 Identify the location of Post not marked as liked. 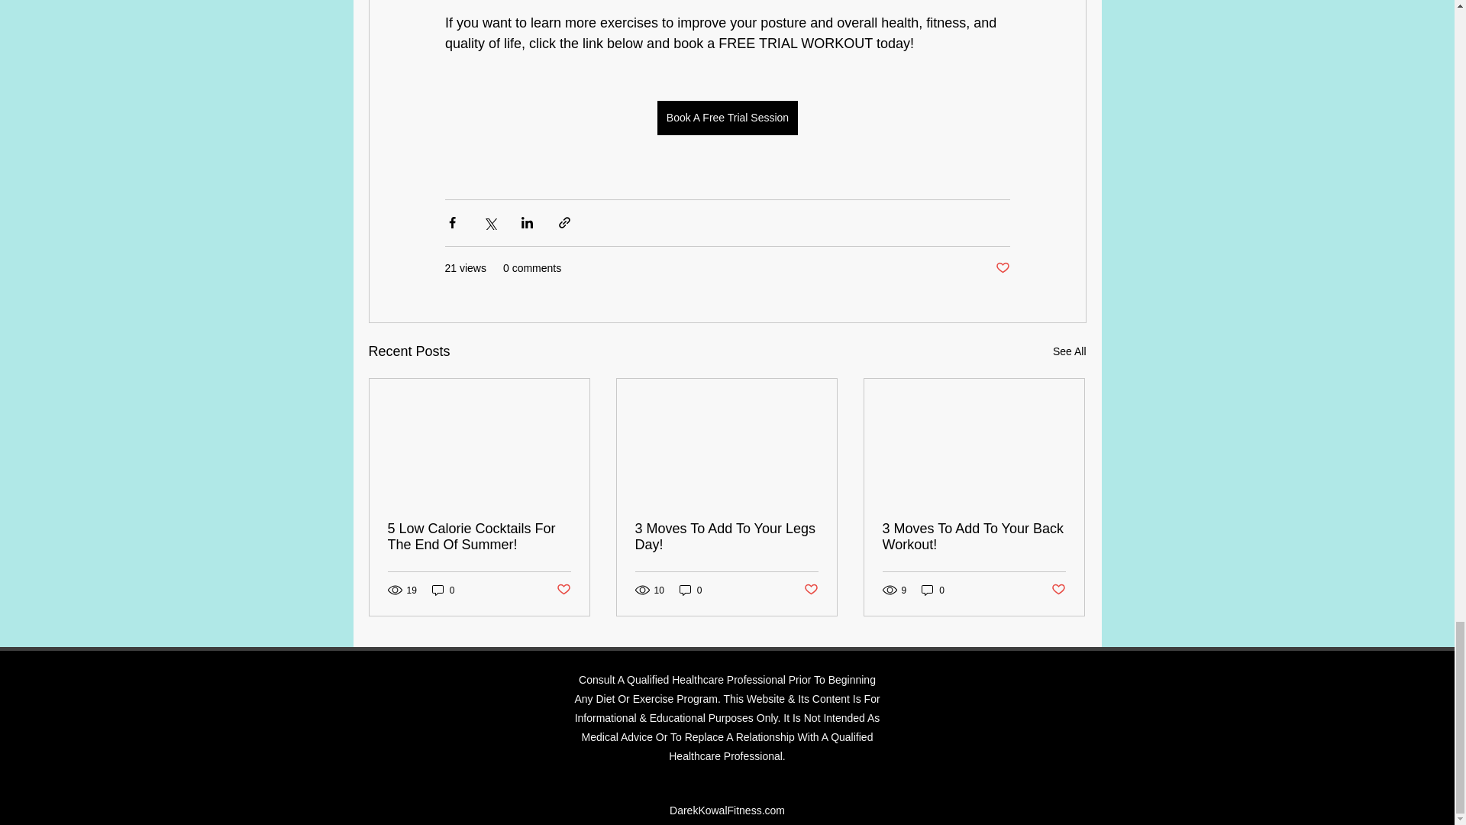
(1058, 590).